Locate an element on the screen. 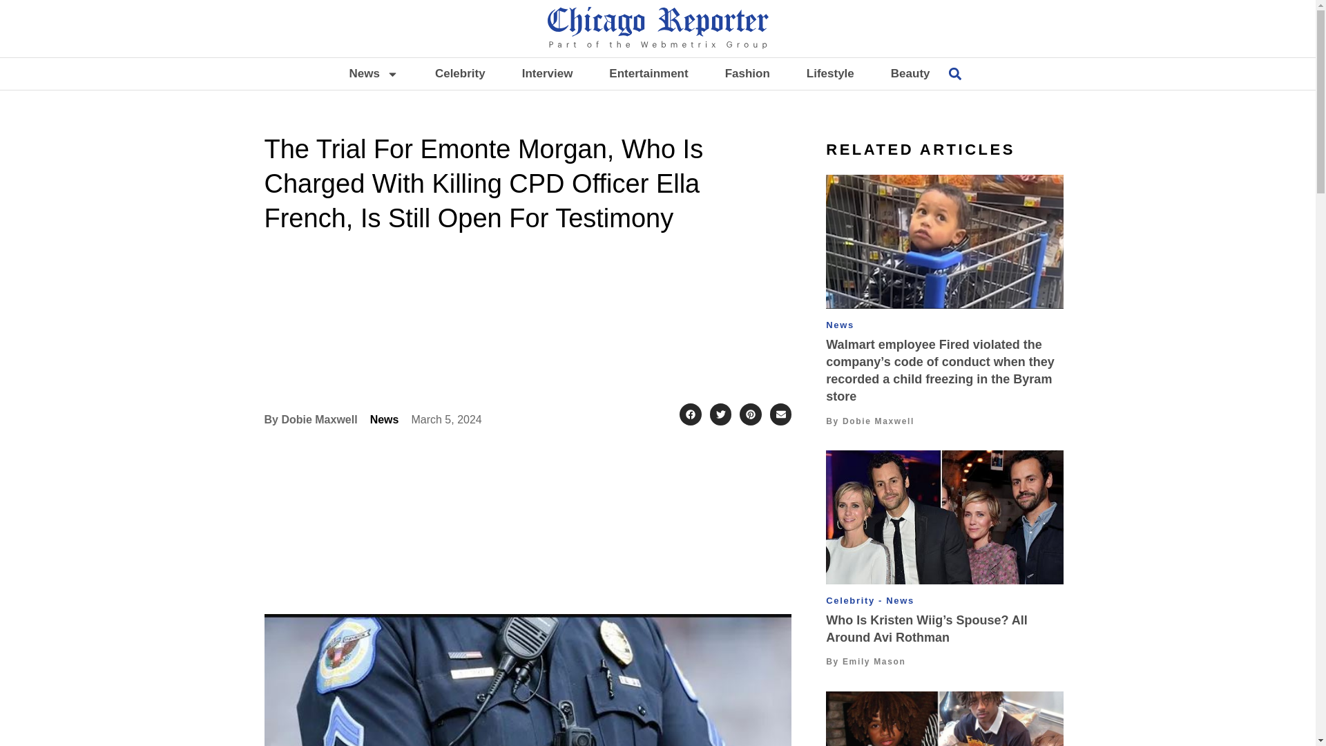 Image resolution: width=1326 pixels, height=746 pixels. Entertainment is located at coordinates (648, 73).